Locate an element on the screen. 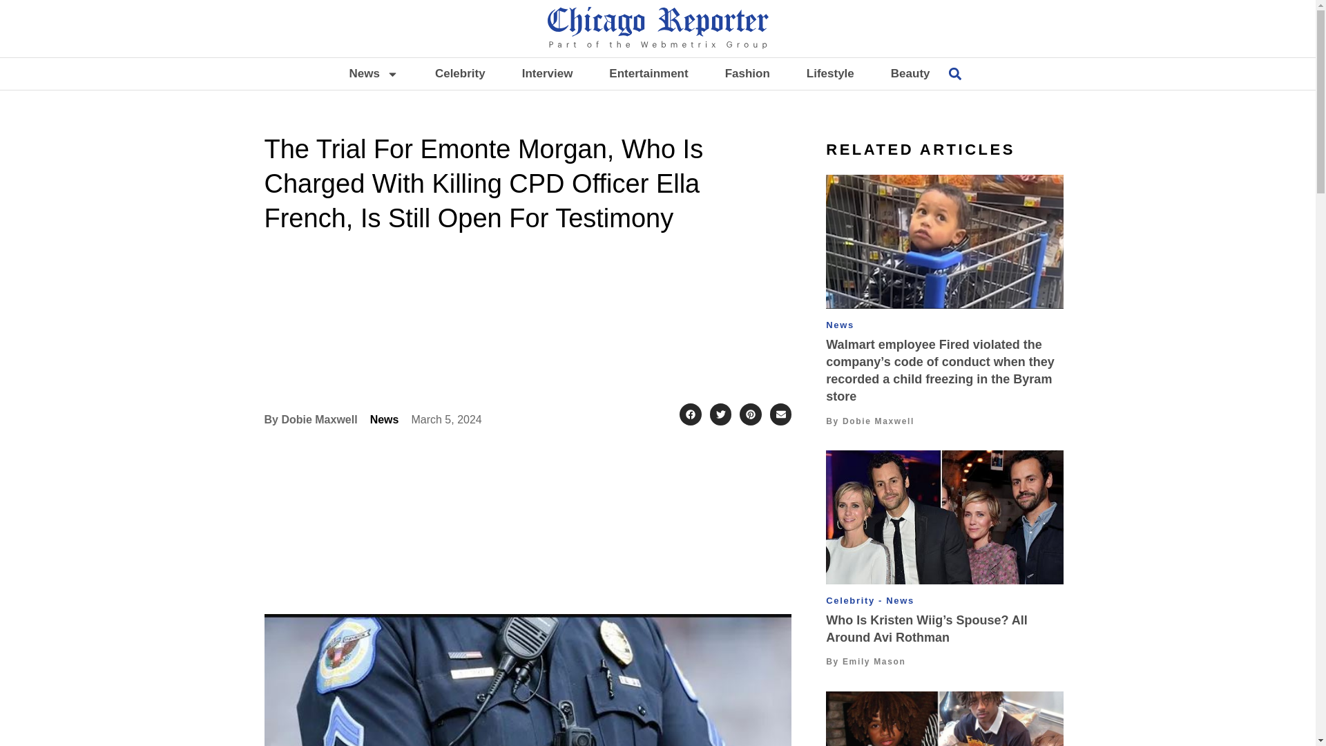 Image resolution: width=1326 pixels, height=746 pixels. Entertainment is located at coordinates (648, 73).